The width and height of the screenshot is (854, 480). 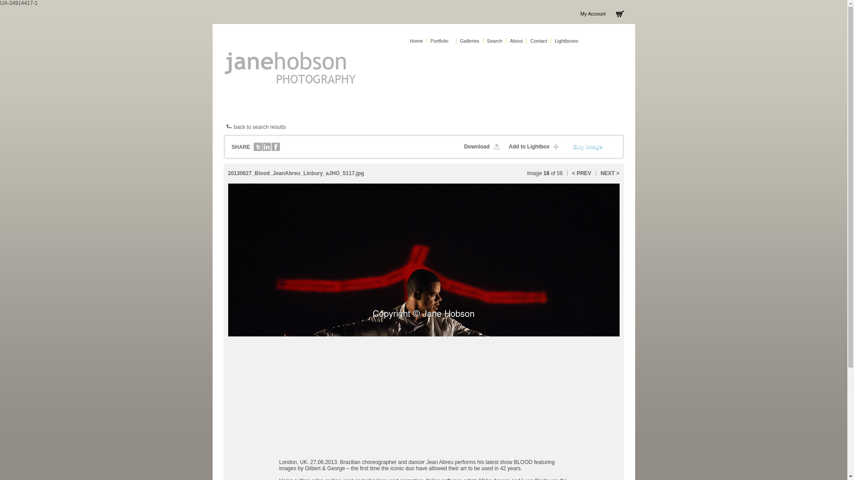 What do you see at coordinates (483, 147) in the screenshot?
I see `Download` at bounding box center [483, 147].